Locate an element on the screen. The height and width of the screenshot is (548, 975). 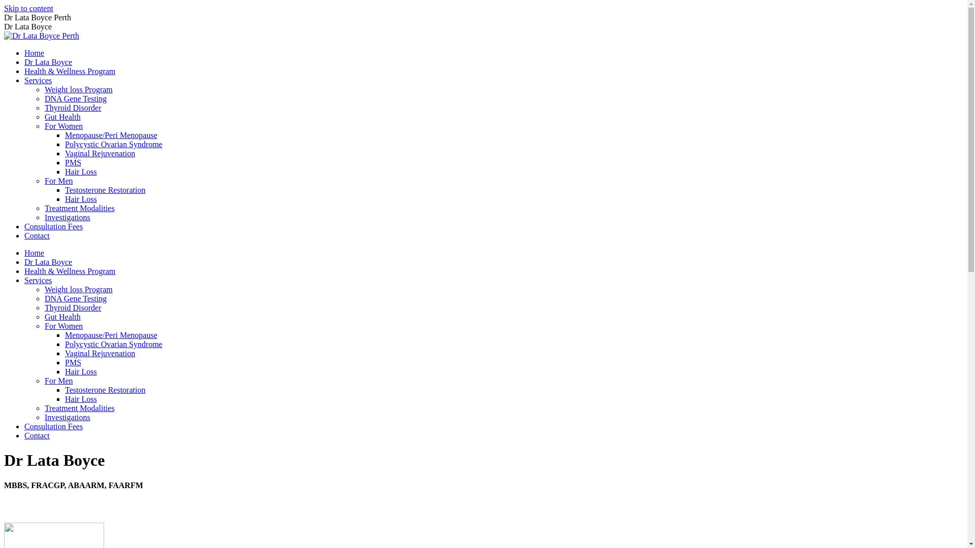
Thyroid Disorder is located at coordinates (73, 307).